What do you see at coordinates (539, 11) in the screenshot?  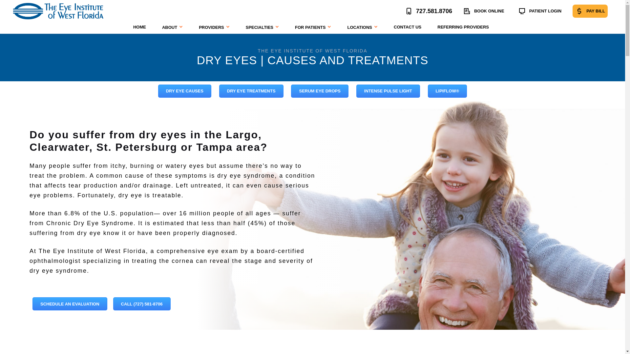 I see `Click Here to Access Our Patient Portal` at bounding box center [539, 11].